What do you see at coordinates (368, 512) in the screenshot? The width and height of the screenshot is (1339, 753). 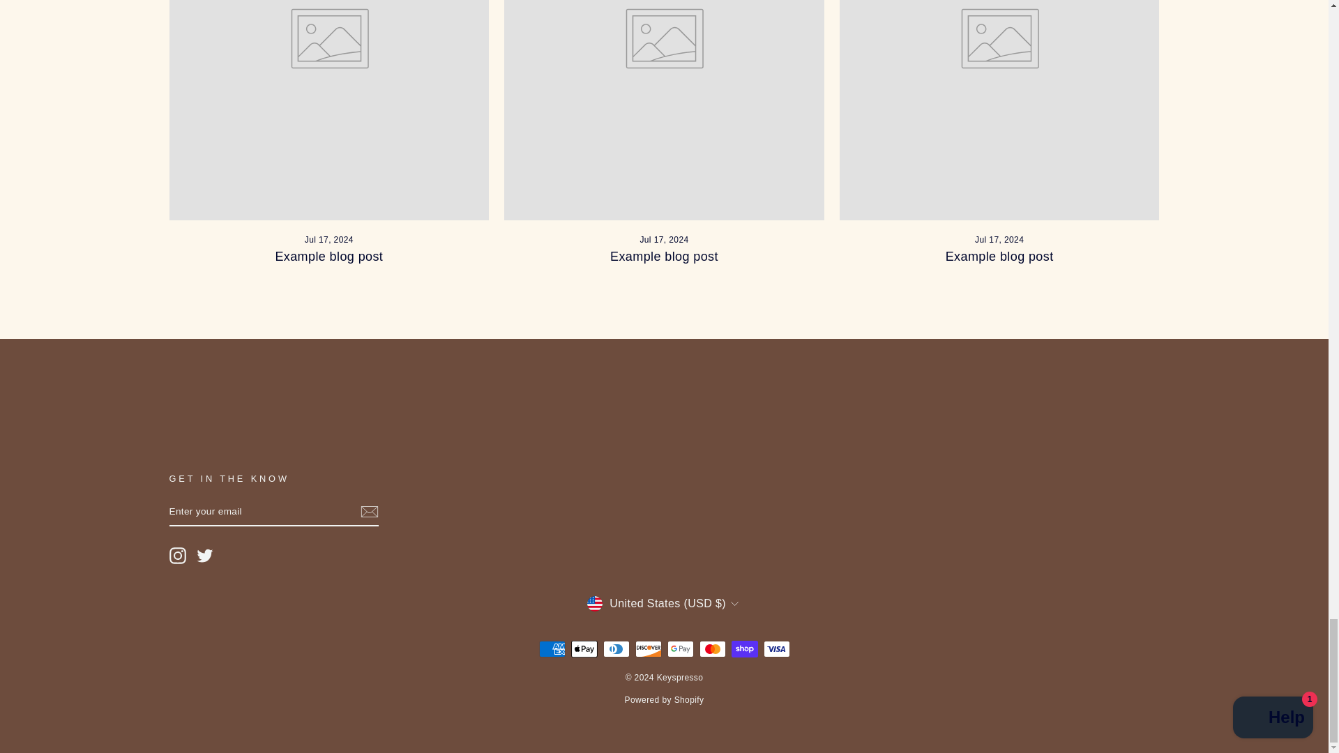 I see `icon-email` at bounding box center [368, 512].